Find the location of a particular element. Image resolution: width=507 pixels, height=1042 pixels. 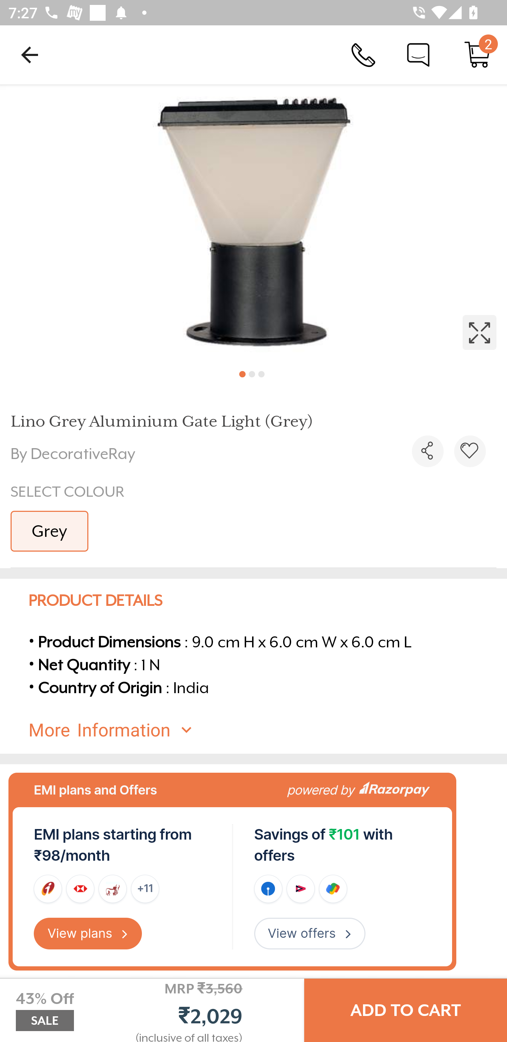

Navigate up is located at coordinates (30, 55).